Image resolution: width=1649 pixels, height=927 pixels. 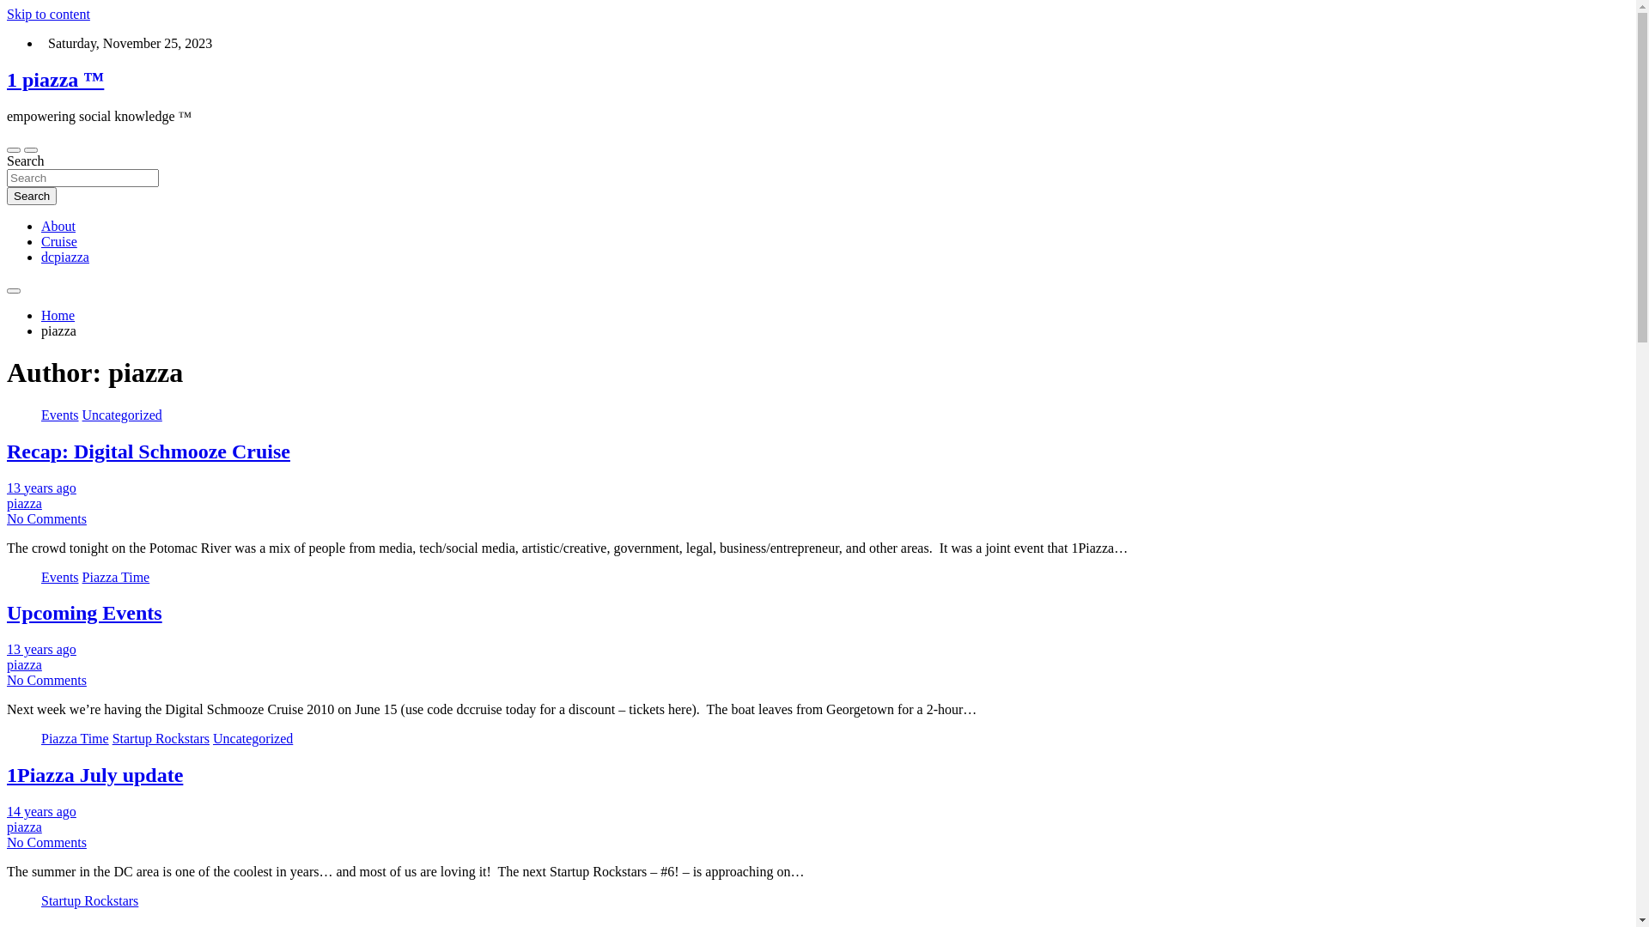 I want to click on dcpiazza, so click(x=65, y=257).